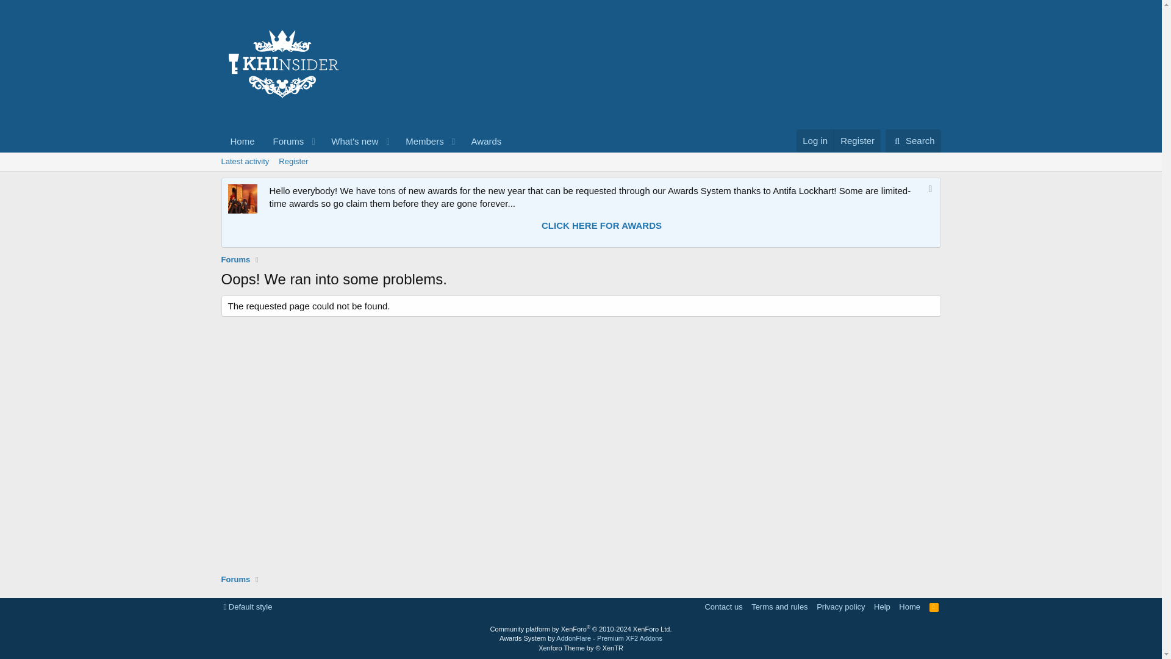  Describe the element at coordinates (840, 607) in the screenshot. I see `Privacy policy` at that location.